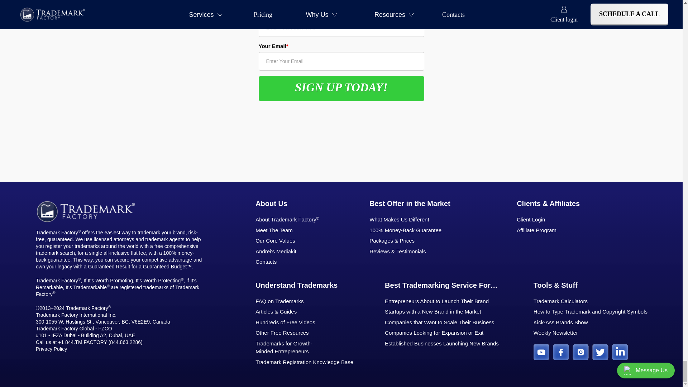 This screenshot has width=688, height=387. I want to click on Andrei's Mediakit, so click(292, 252).